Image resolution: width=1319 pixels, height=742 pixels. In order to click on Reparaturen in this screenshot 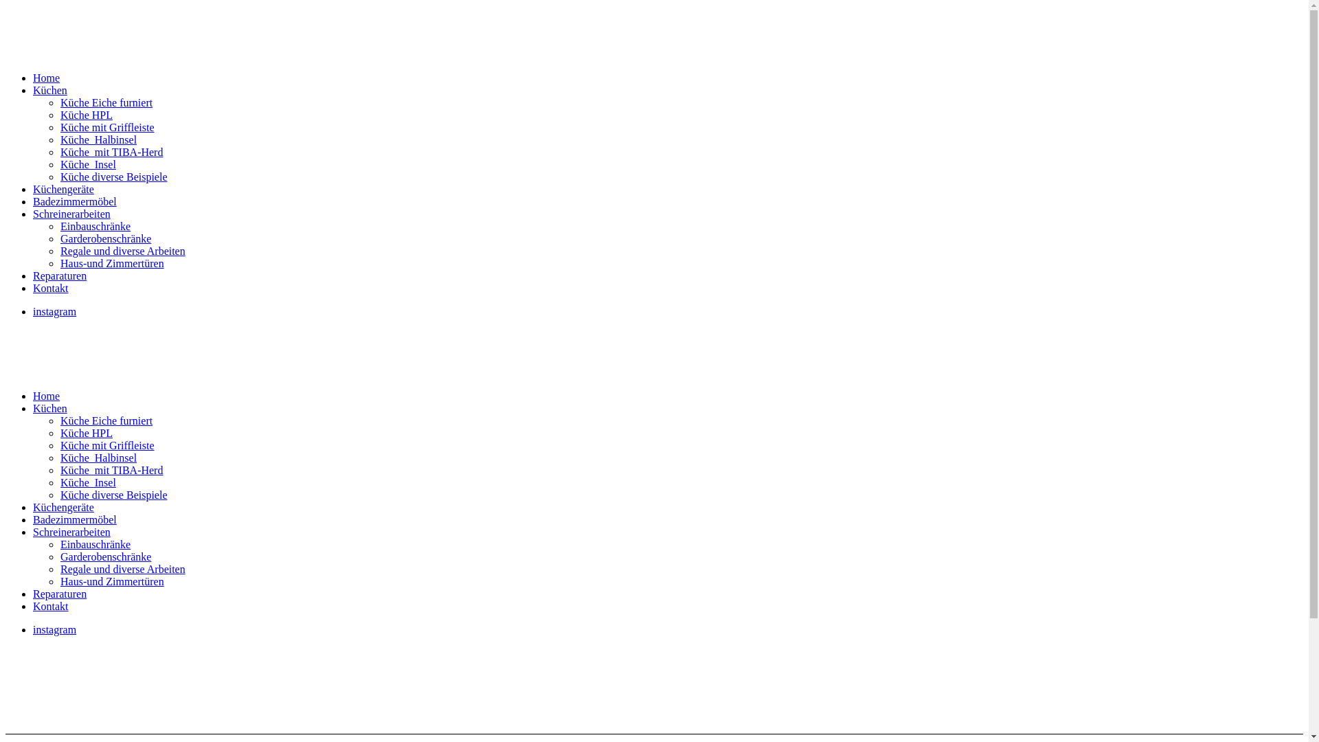, I will do `click(60, 276)`.